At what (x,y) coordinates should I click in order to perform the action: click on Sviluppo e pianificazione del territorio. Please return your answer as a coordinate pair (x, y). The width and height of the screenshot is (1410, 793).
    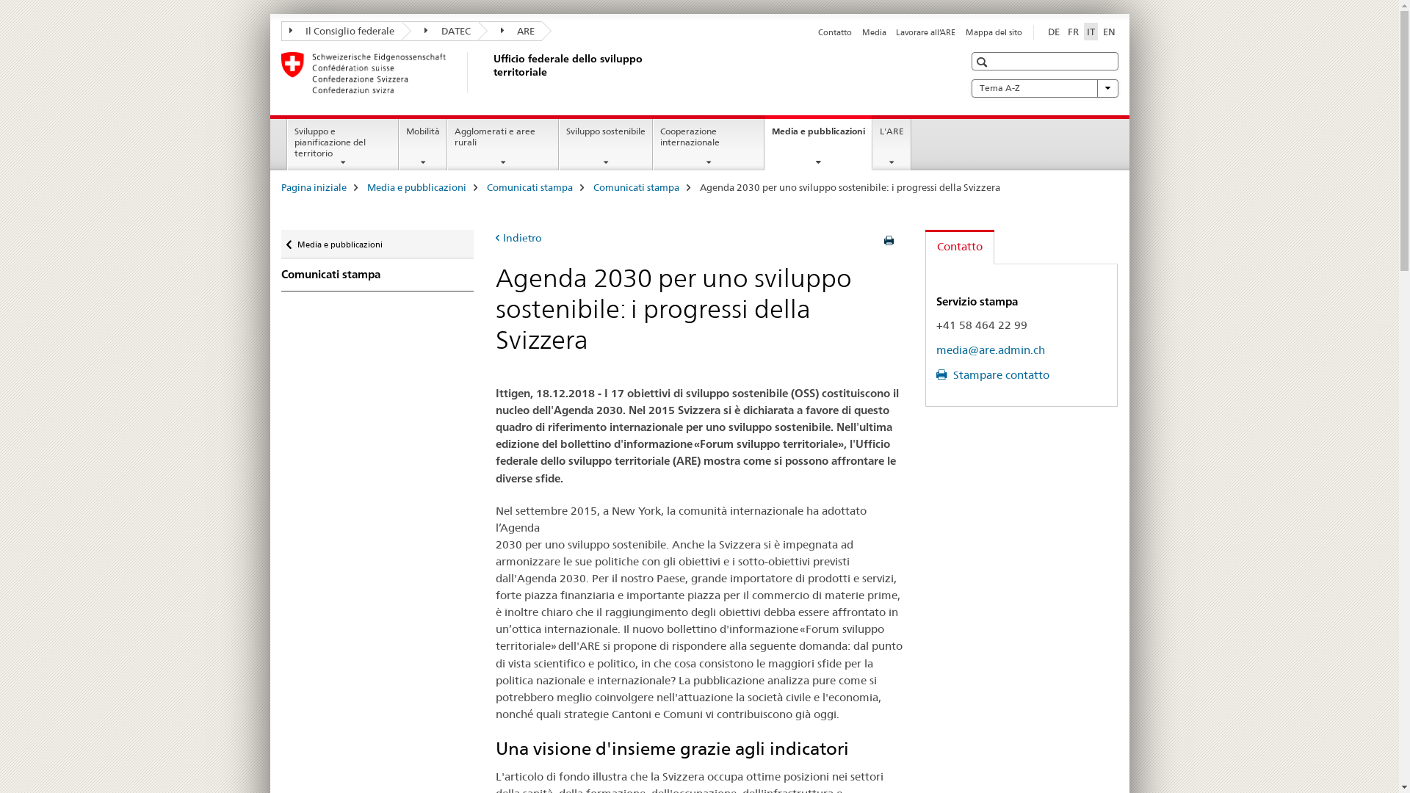
    Looking at the image, I should click on (343, 145).